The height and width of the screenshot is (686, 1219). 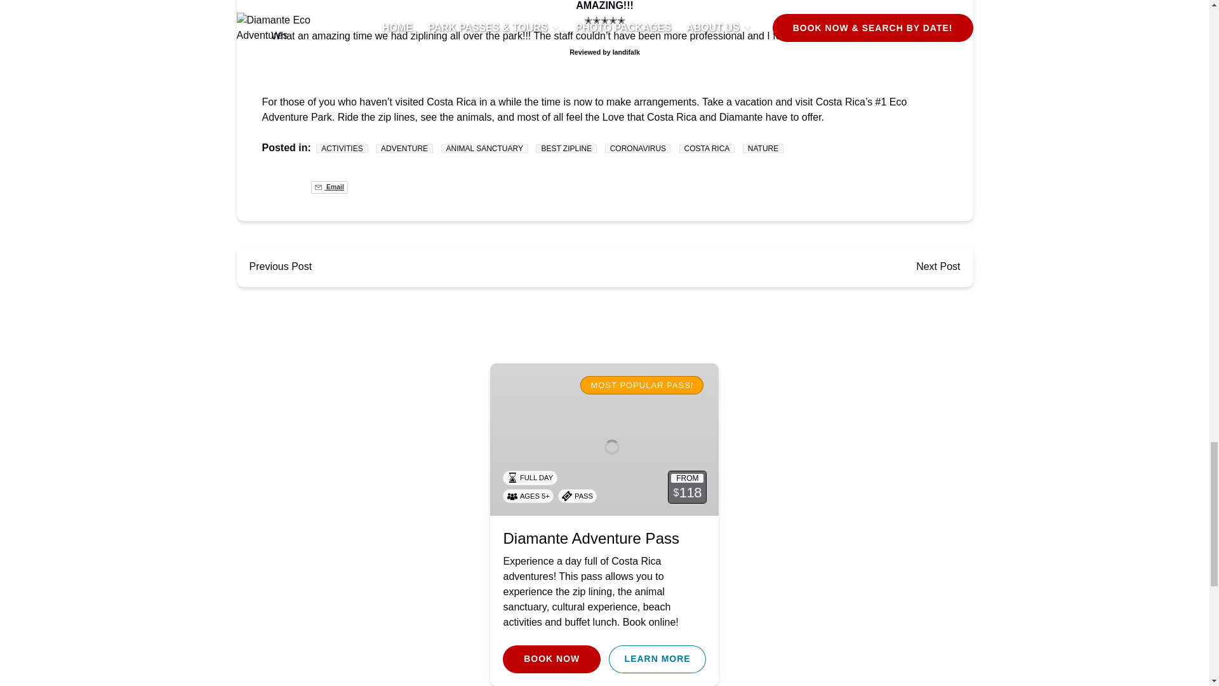 What do you see at coordinates (707, 148) in the screenshot?
I see `COSTA RICA` at bounding box center [707, 148].